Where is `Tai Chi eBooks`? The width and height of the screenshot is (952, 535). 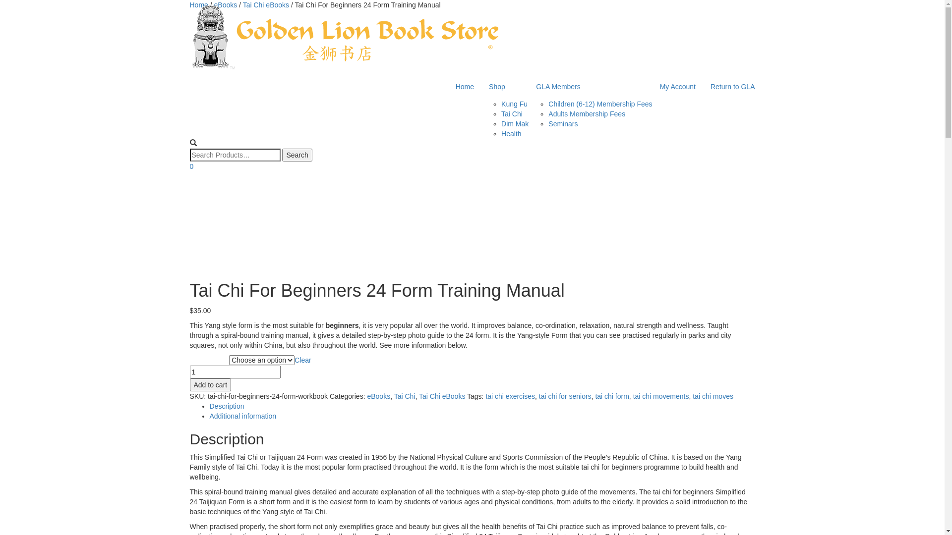 Tai Chi eBooks is located at coordinates (442, 396).